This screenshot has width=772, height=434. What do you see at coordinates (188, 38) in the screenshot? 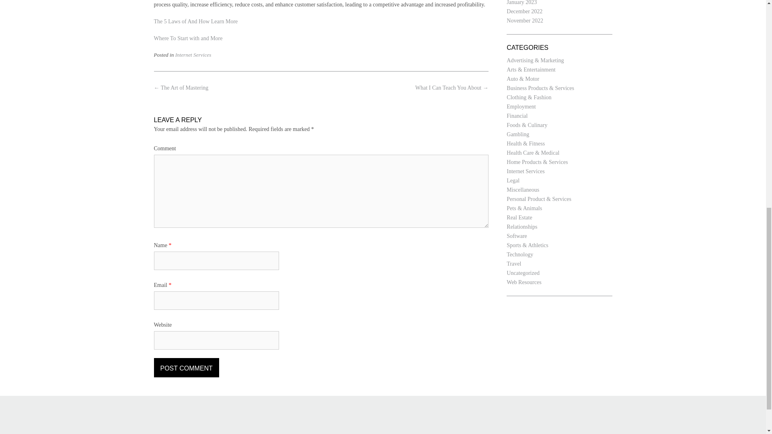
I see `Where To Start with and More` at bounding box center [188, 38].